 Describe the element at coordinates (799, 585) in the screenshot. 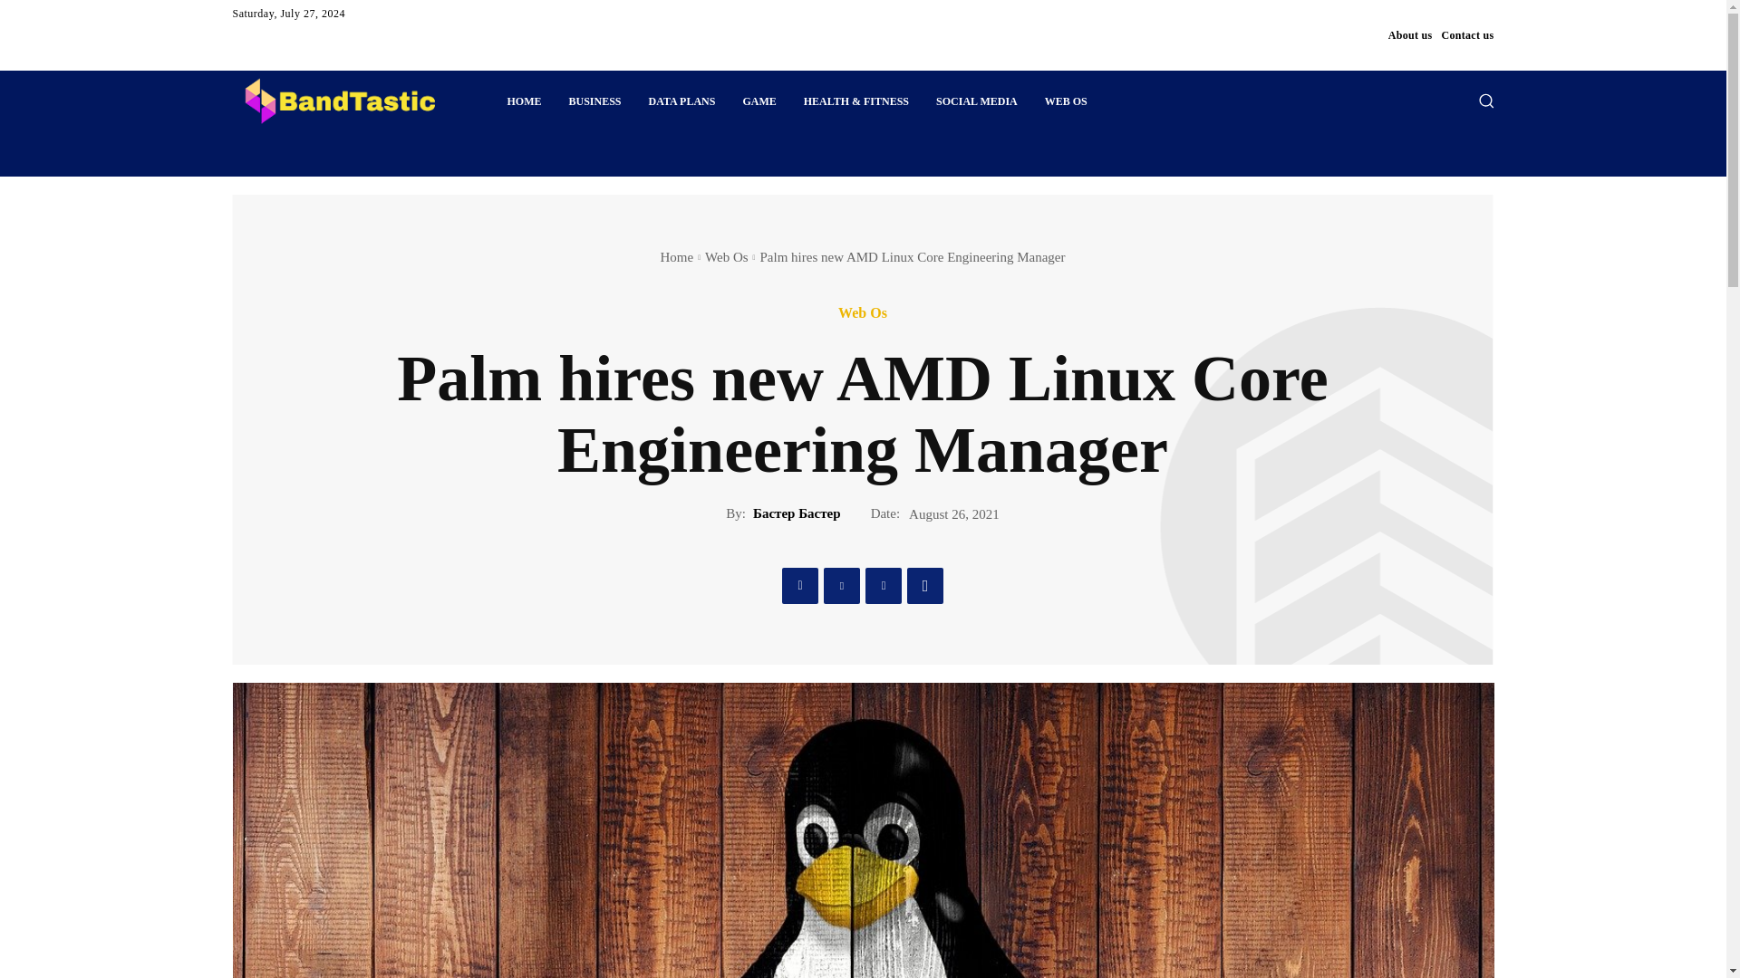

I see `Facebook` at that location.